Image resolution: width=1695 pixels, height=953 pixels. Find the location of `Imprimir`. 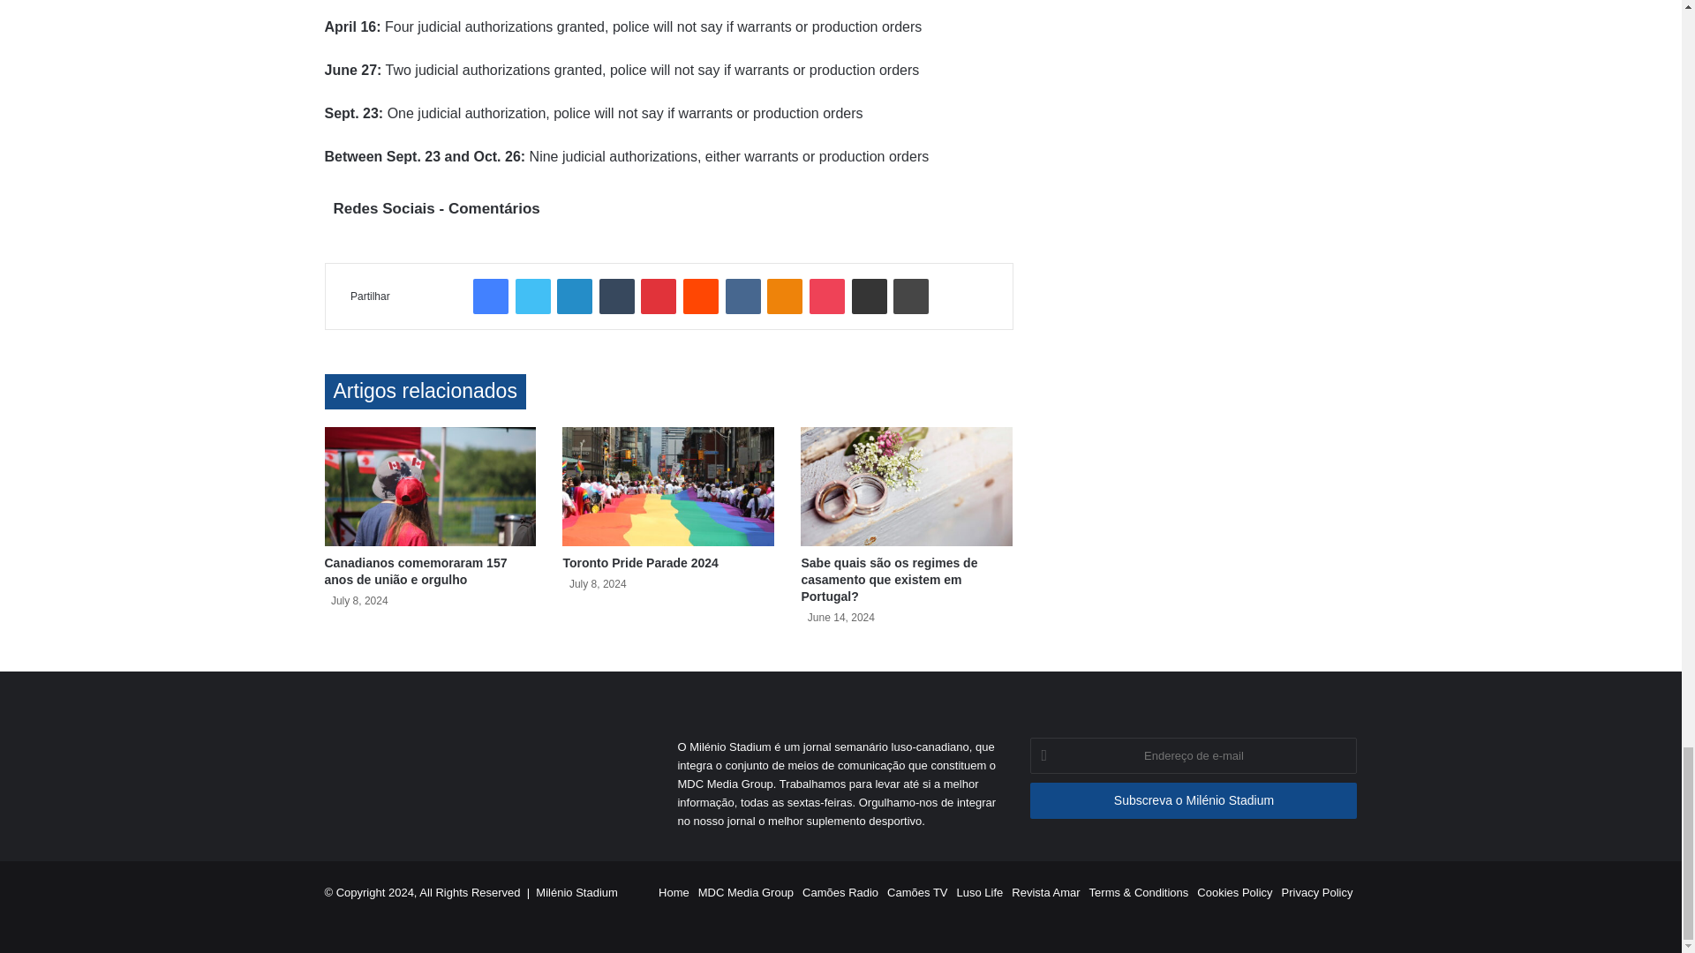

Imprimir is located at coordinates (911, 296).